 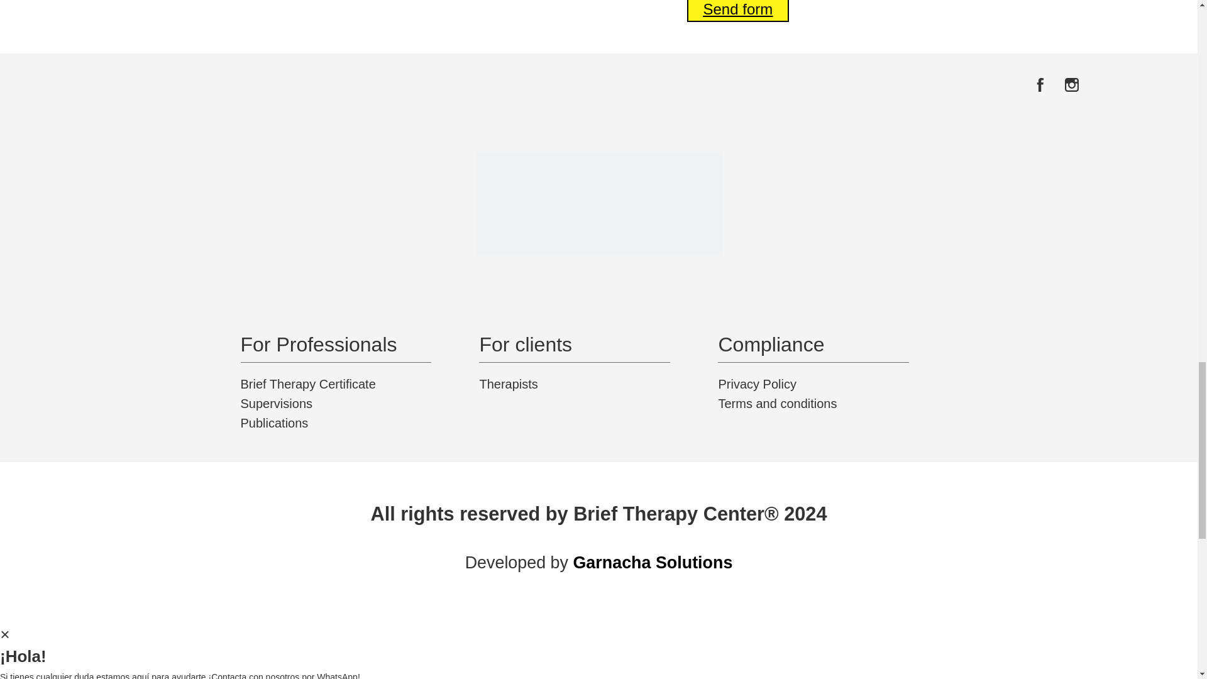 What do you see at coordinates (837, 404) in the screenshot?
I see `Terms and conditions` at bounding box center [837, 404].